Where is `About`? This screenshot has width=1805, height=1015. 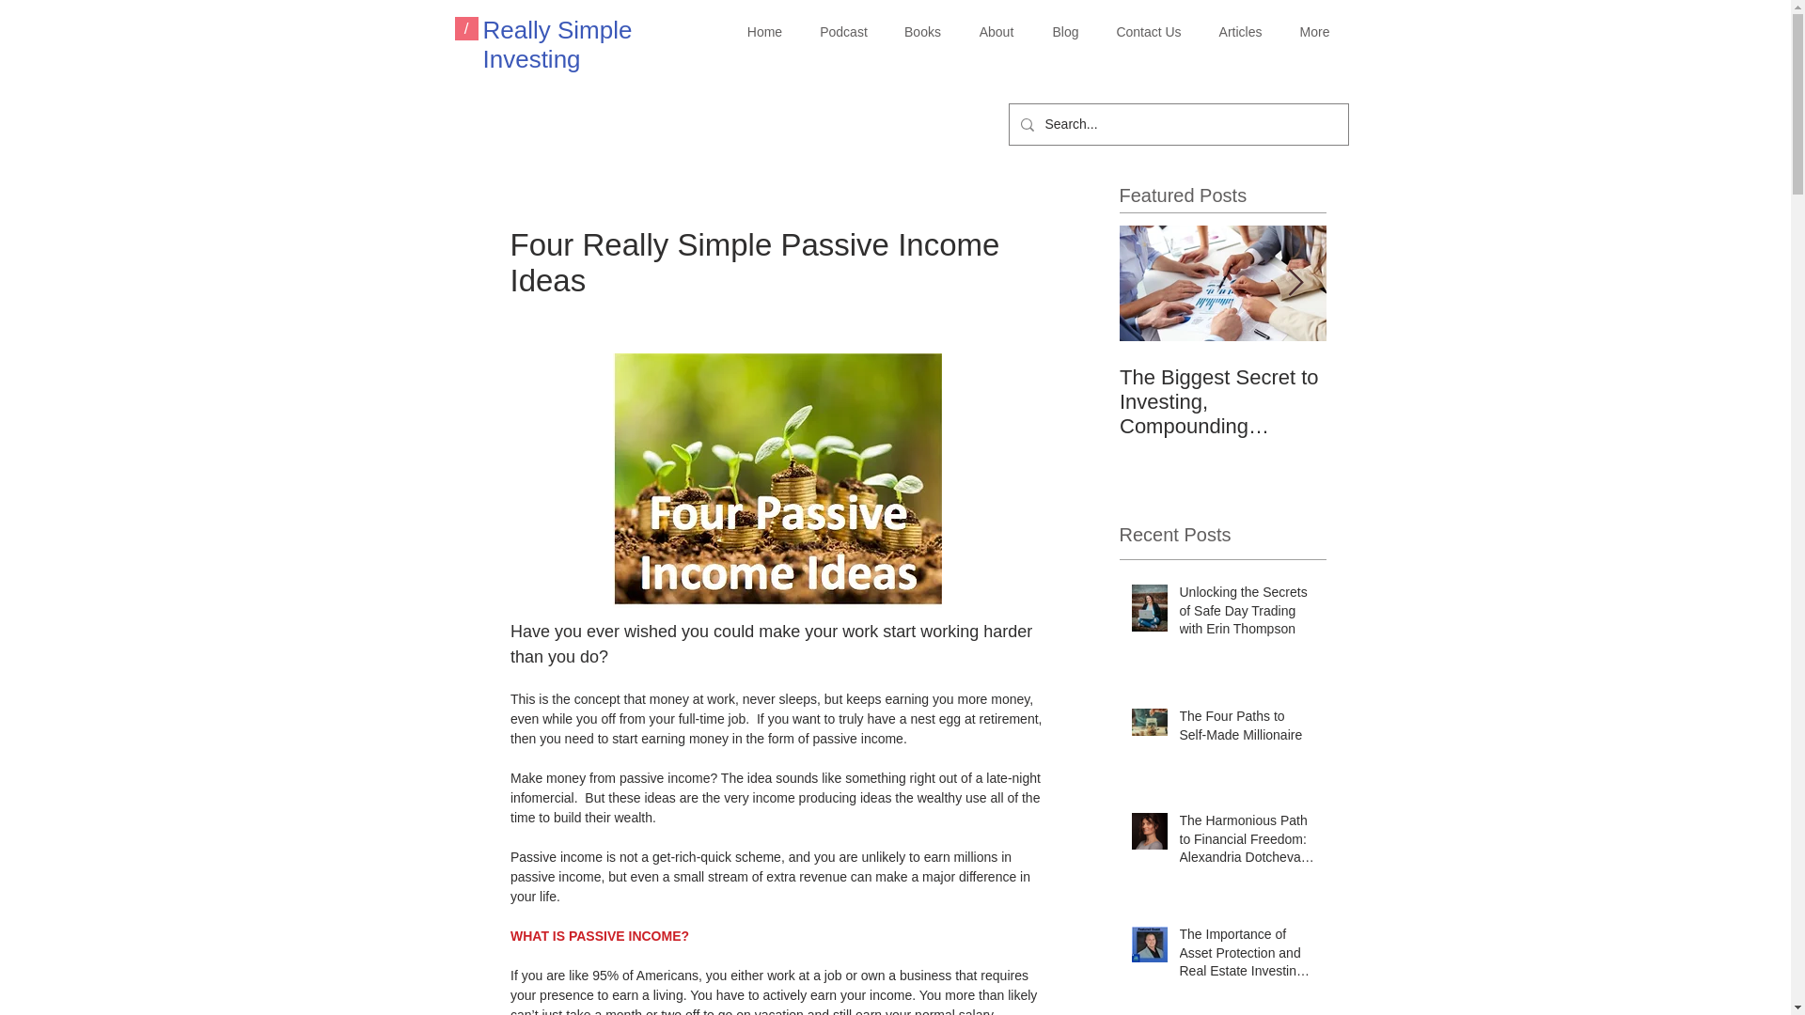
About is located at coordinates (995, 32).